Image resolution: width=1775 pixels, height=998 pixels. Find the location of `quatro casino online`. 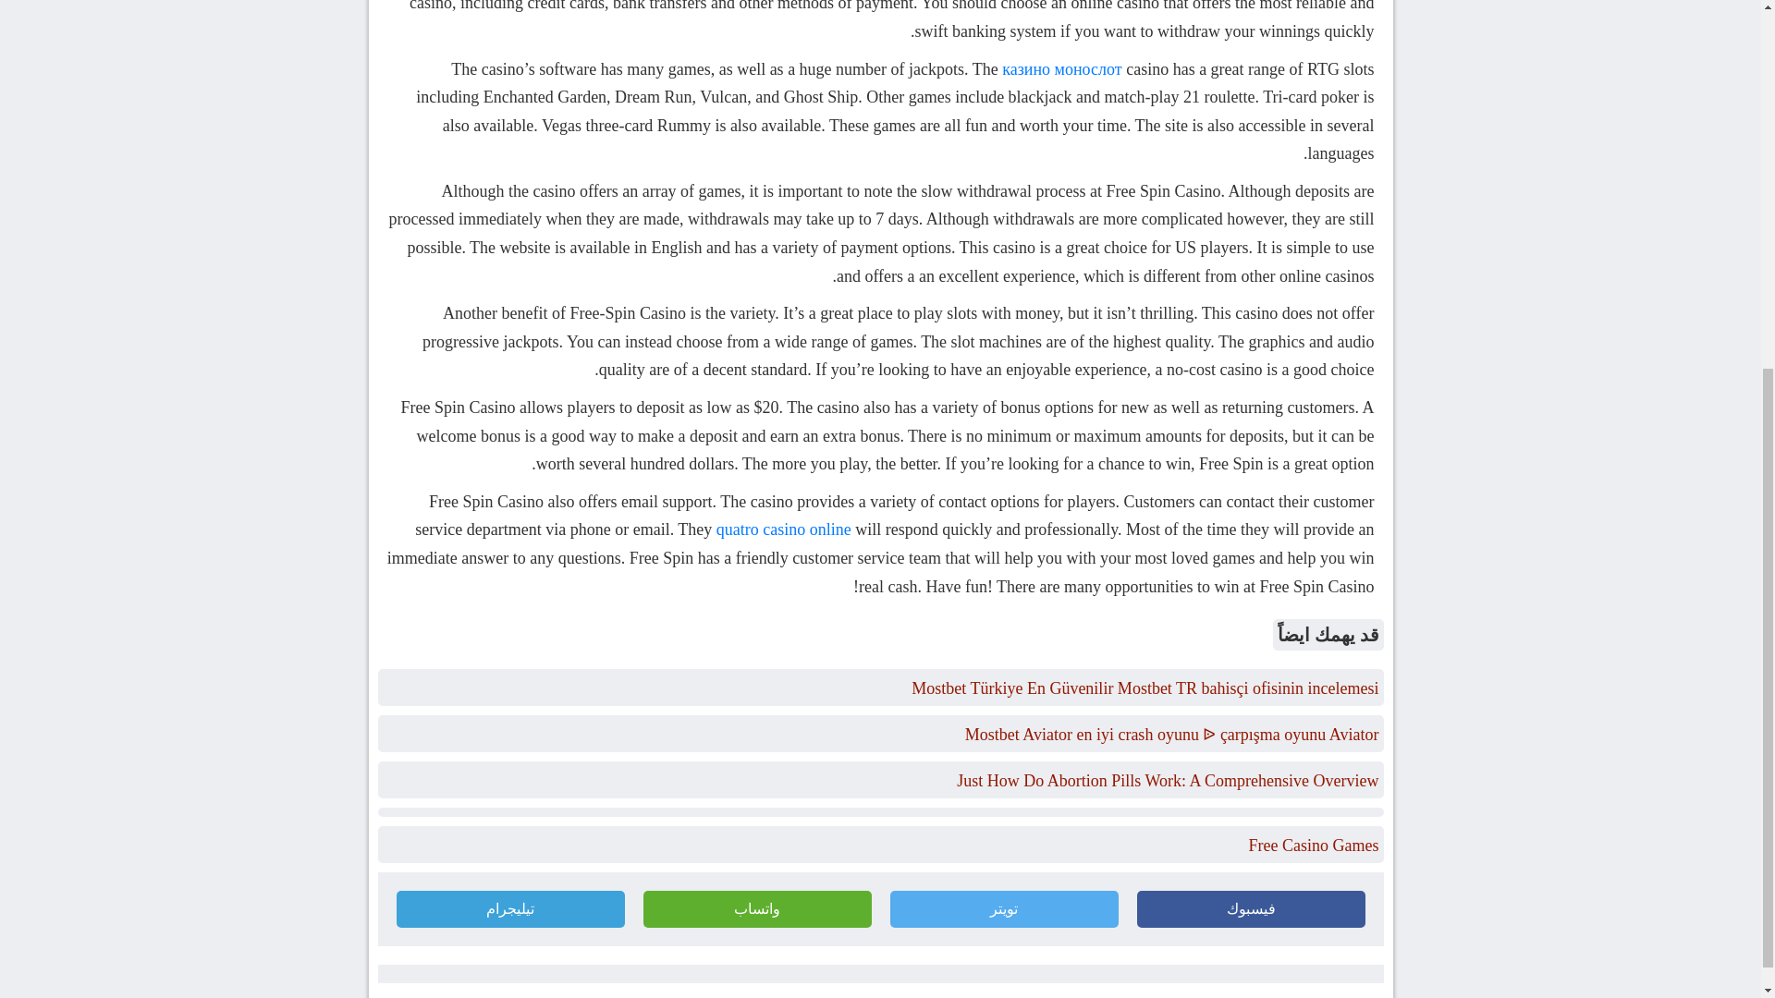

quatro casino online is located at coordinates (784, 529).